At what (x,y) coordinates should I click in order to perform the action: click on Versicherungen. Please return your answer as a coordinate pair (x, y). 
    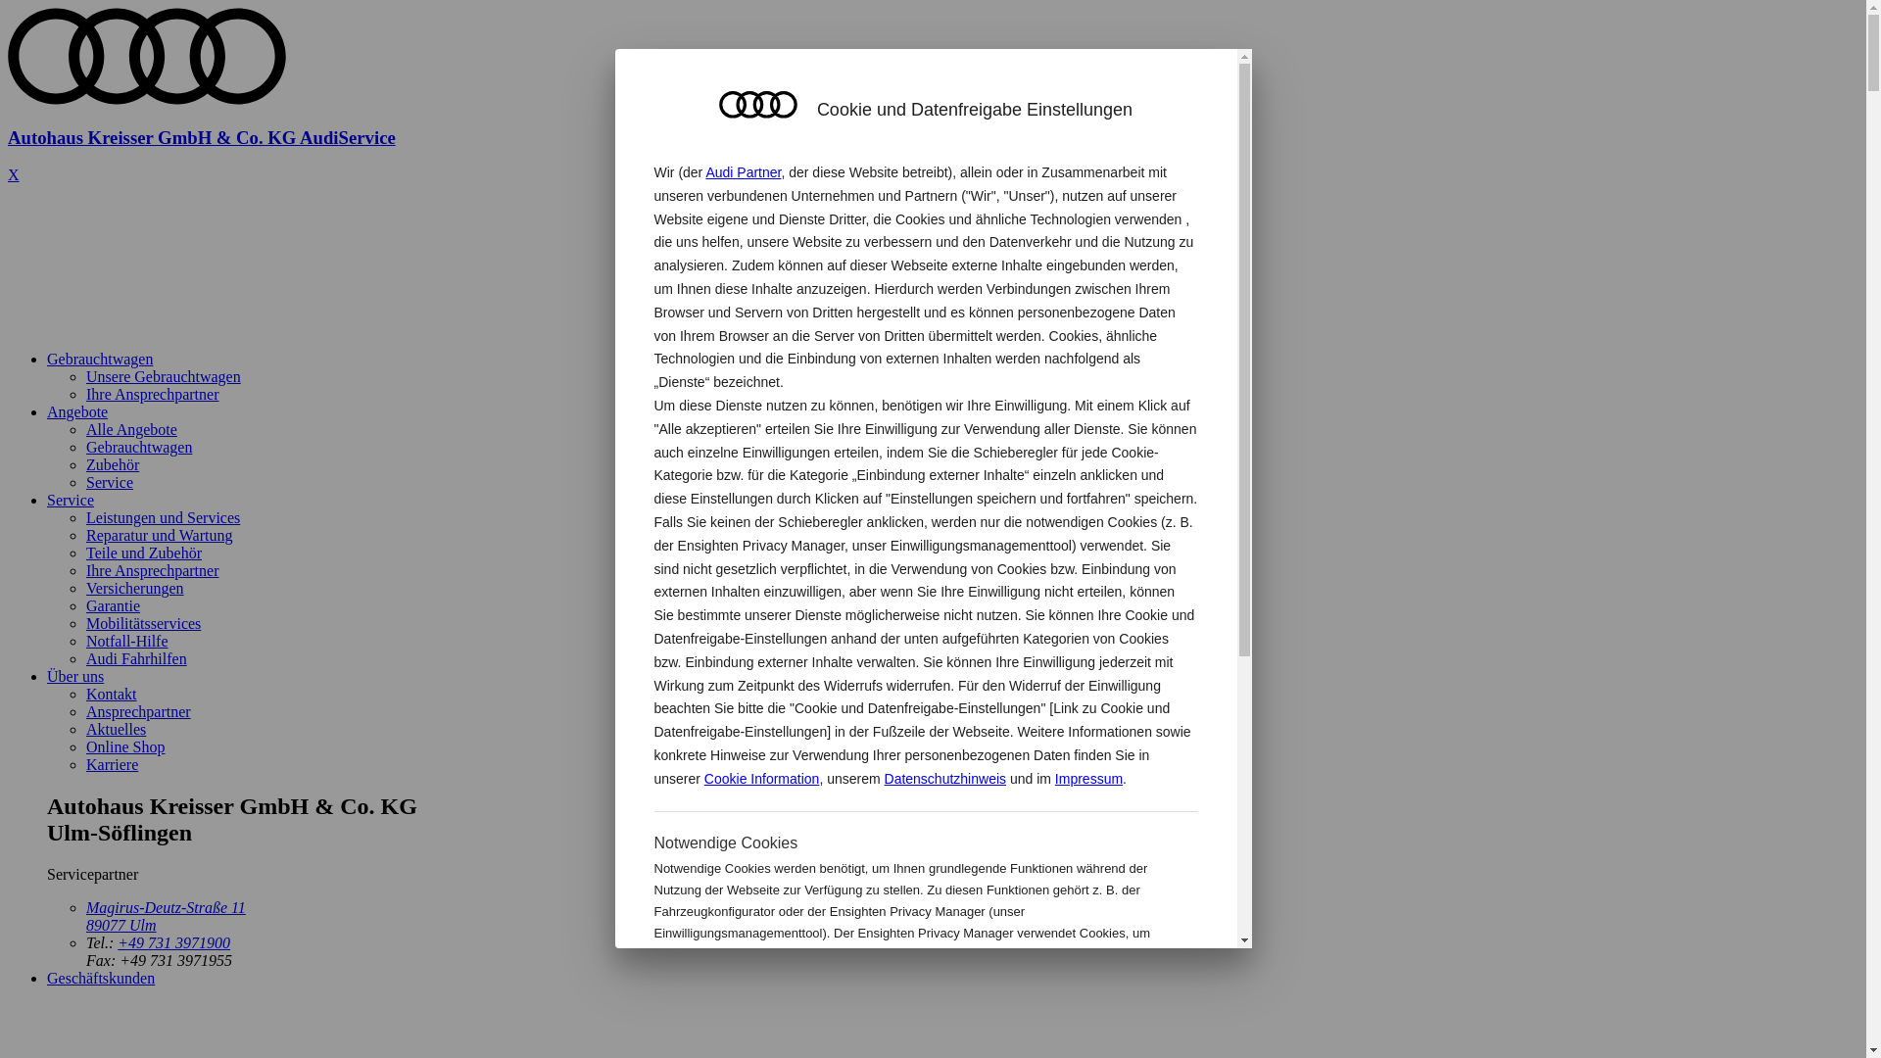
    Looking at the image, I should click on (135, 588).